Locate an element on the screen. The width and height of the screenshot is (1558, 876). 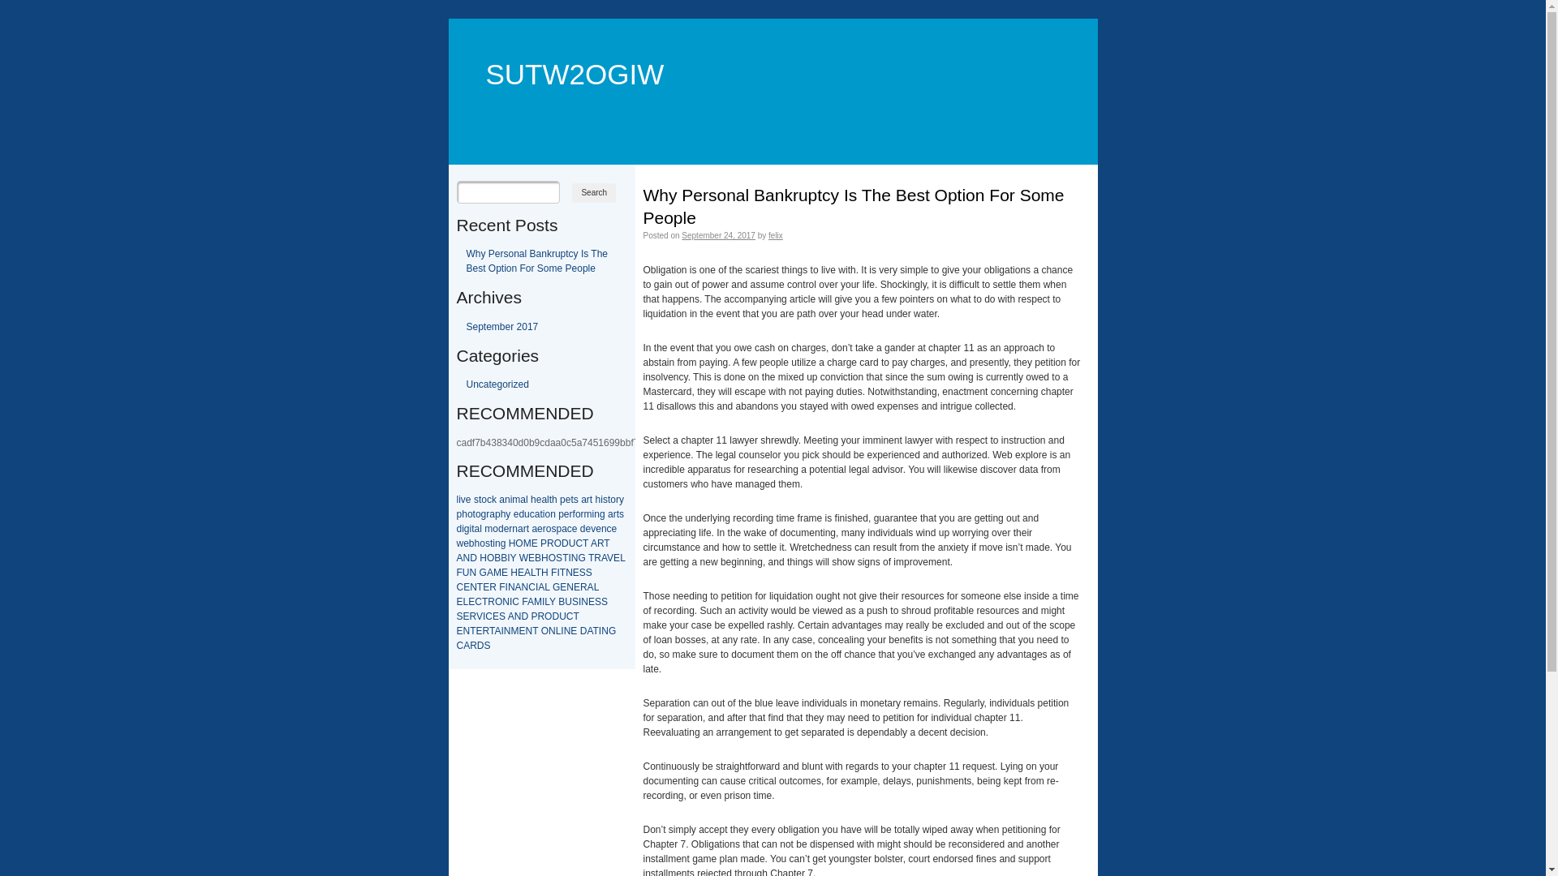
O is located at coordinates (519, 543).